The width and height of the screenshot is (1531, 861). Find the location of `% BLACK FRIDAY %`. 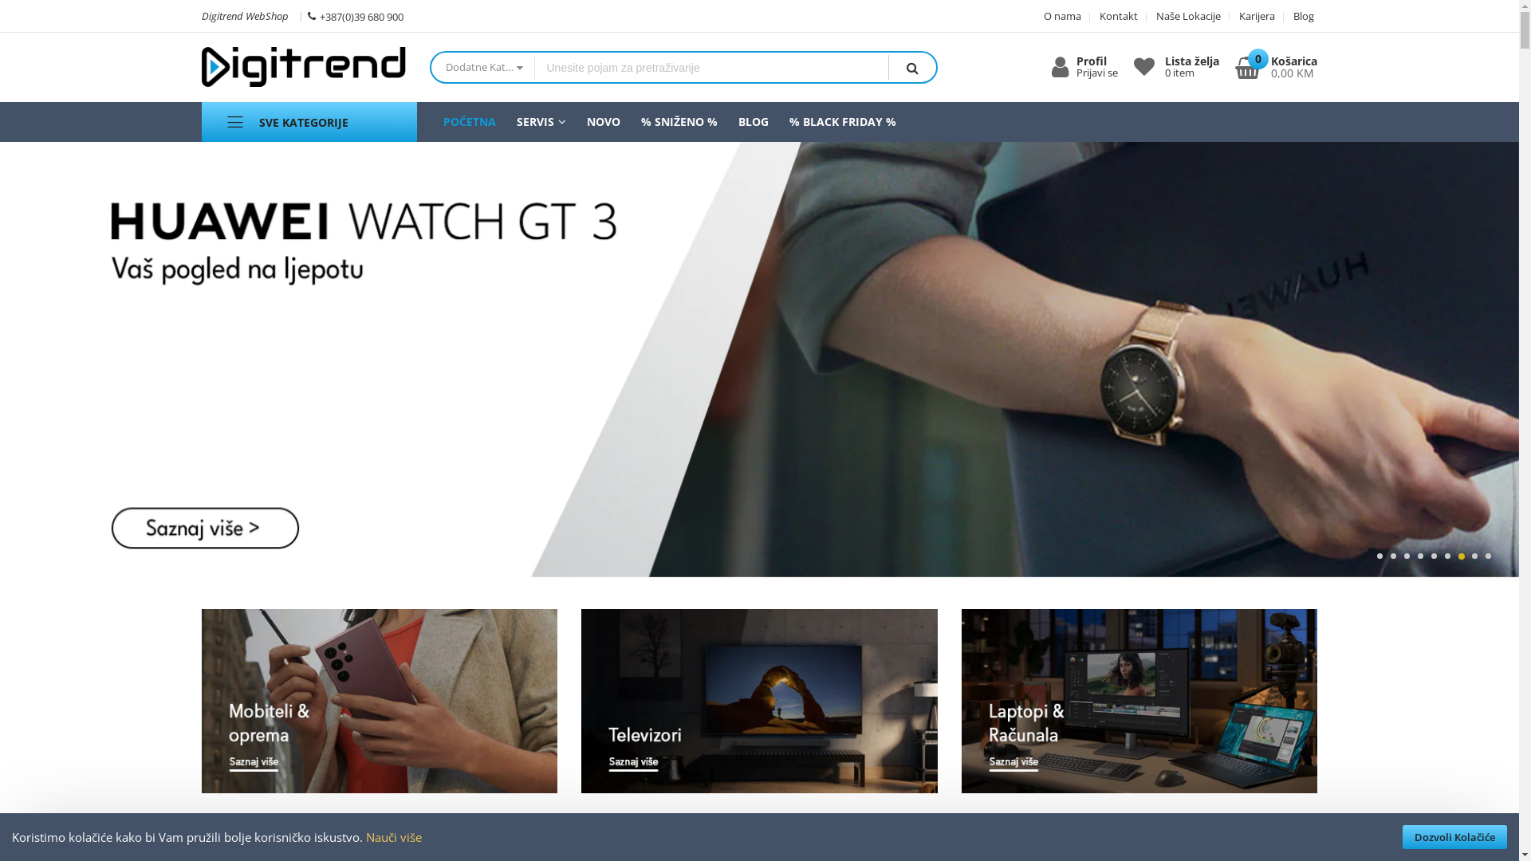

% BLACK FRIDAY % is located at coordinates (842, 121).